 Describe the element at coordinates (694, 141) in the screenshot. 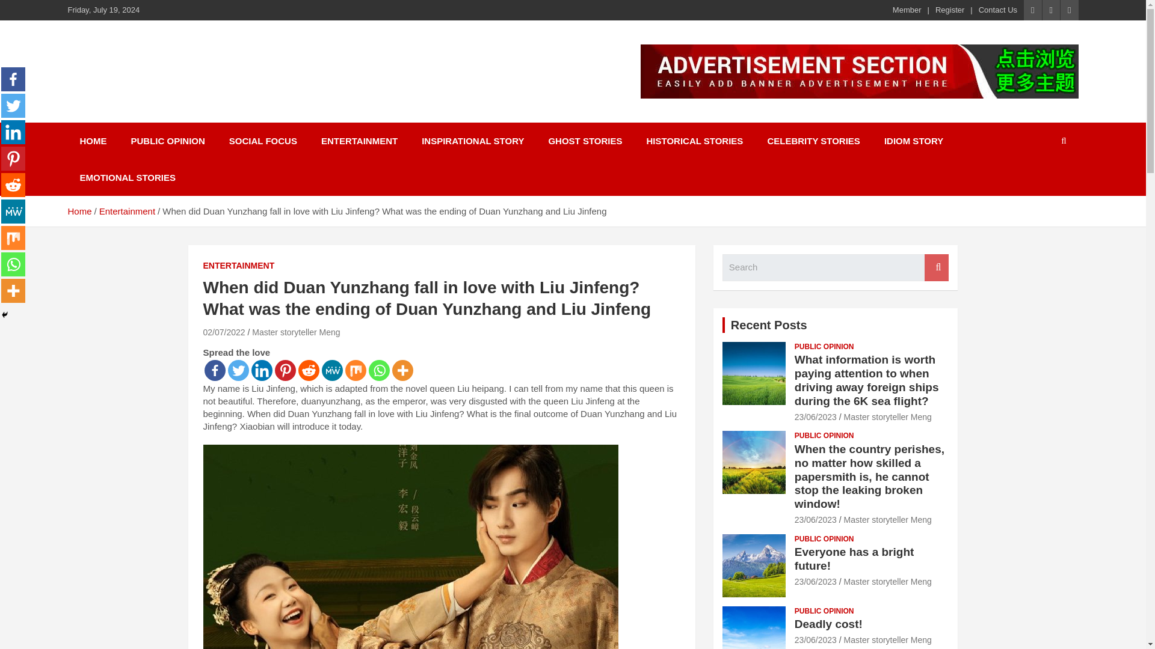

I see `HISTORICAL STORIES` at that location.